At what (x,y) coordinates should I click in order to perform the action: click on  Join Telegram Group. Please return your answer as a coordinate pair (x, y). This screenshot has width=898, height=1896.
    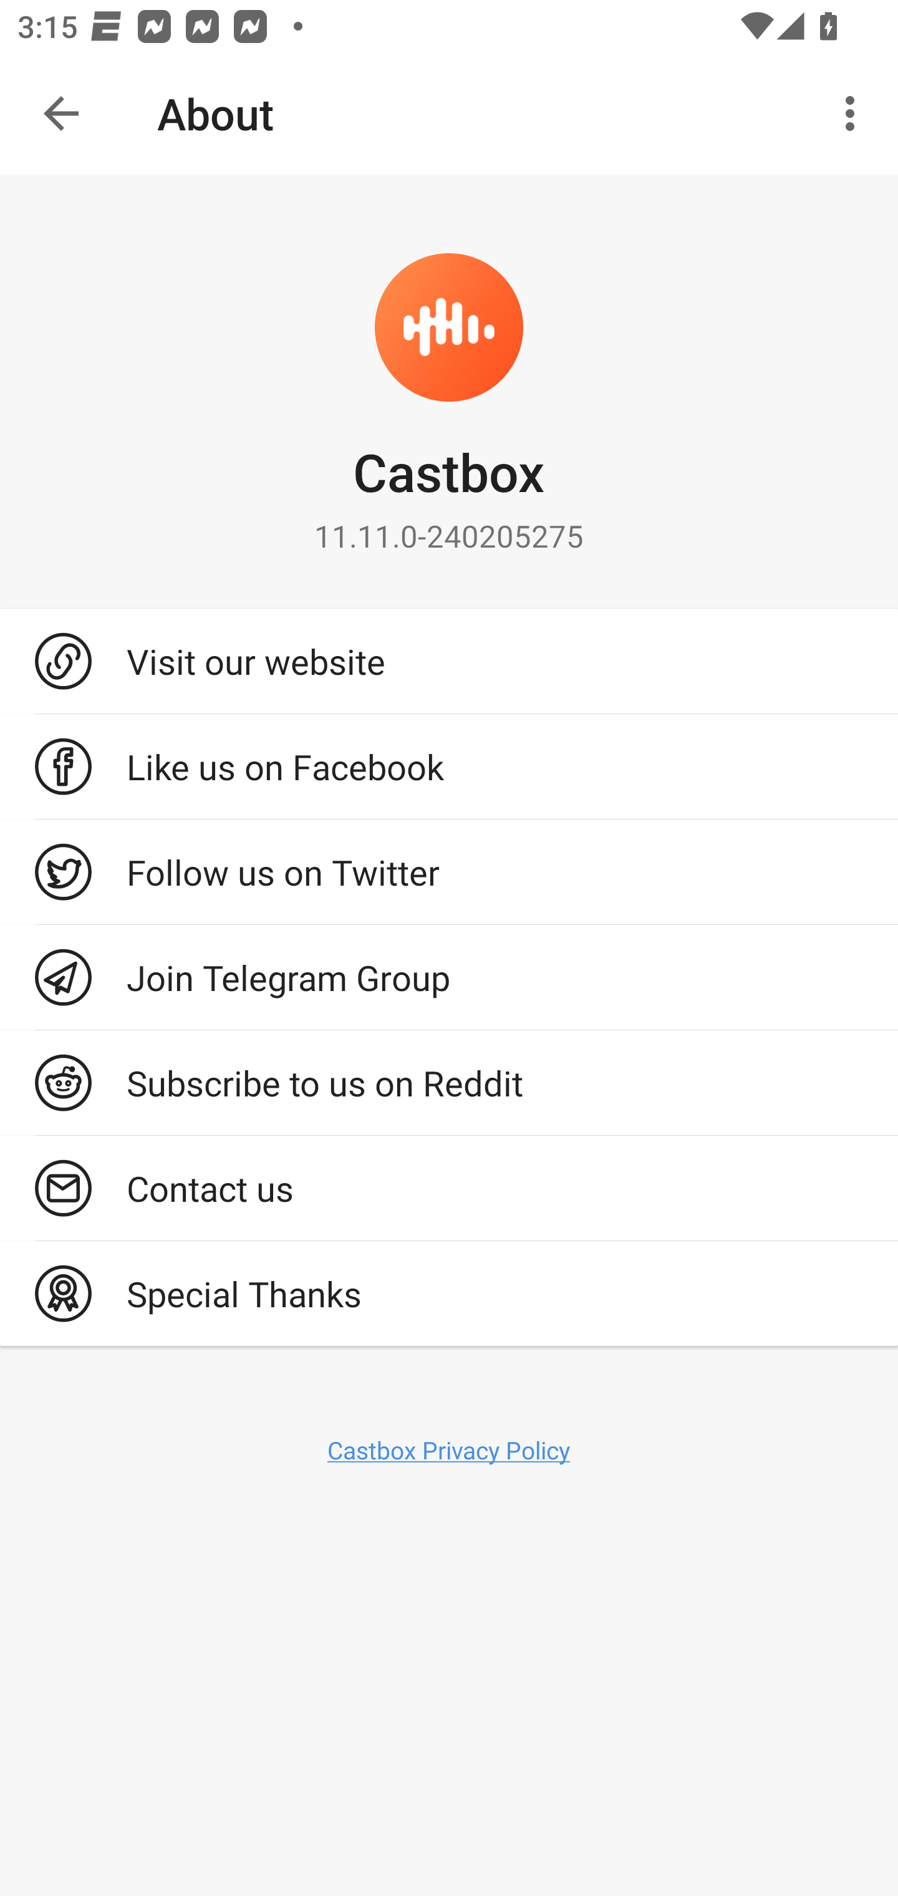
    Looking at the image, I should click on (449, 977).